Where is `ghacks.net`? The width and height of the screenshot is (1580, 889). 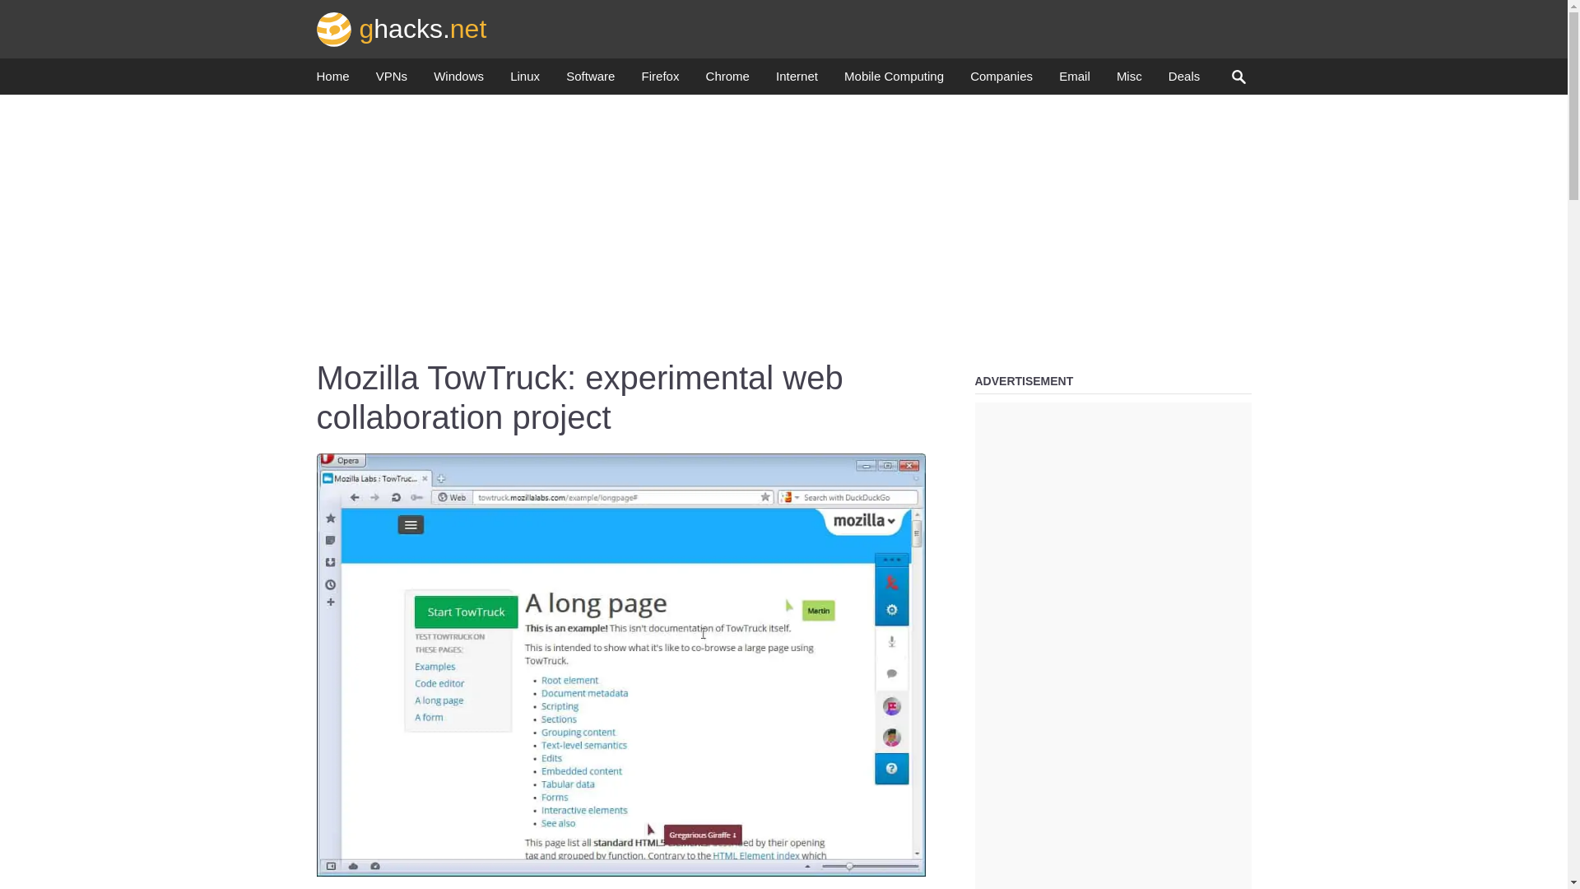
ghacks.net is located at coordinates (402, 28).